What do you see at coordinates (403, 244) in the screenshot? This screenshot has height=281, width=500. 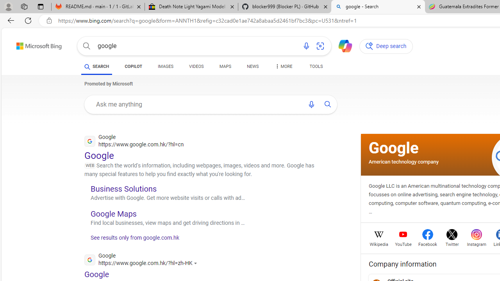 I see `YouTube` at bounding box center [403, 244].